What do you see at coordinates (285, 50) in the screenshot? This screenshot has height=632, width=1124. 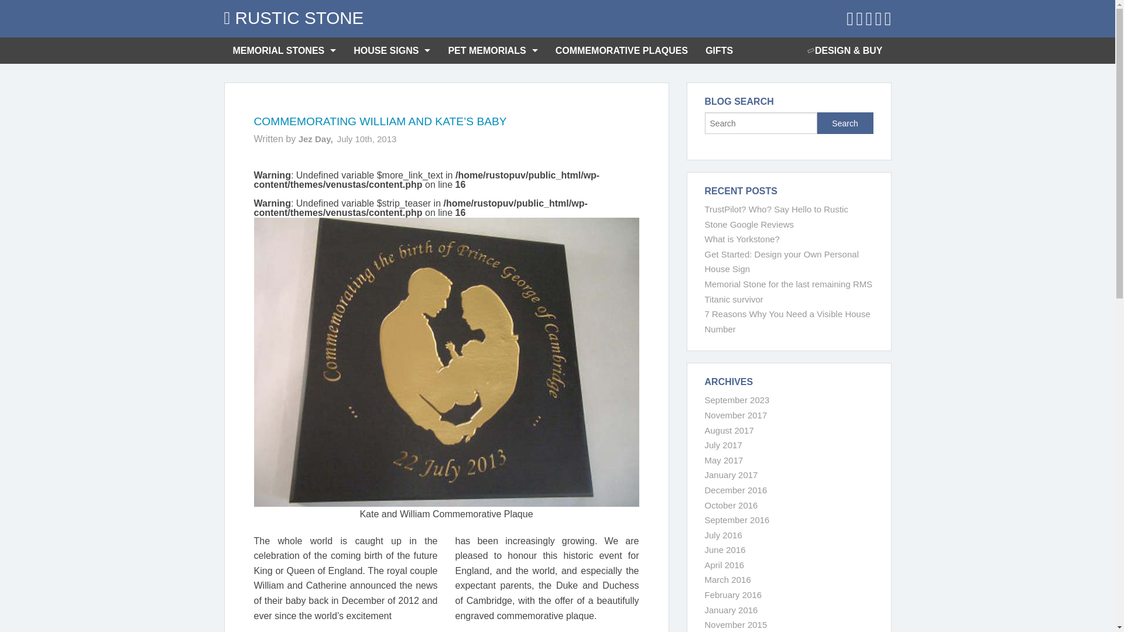 I see `Memorial Stones` at bounding box center [285, 50].